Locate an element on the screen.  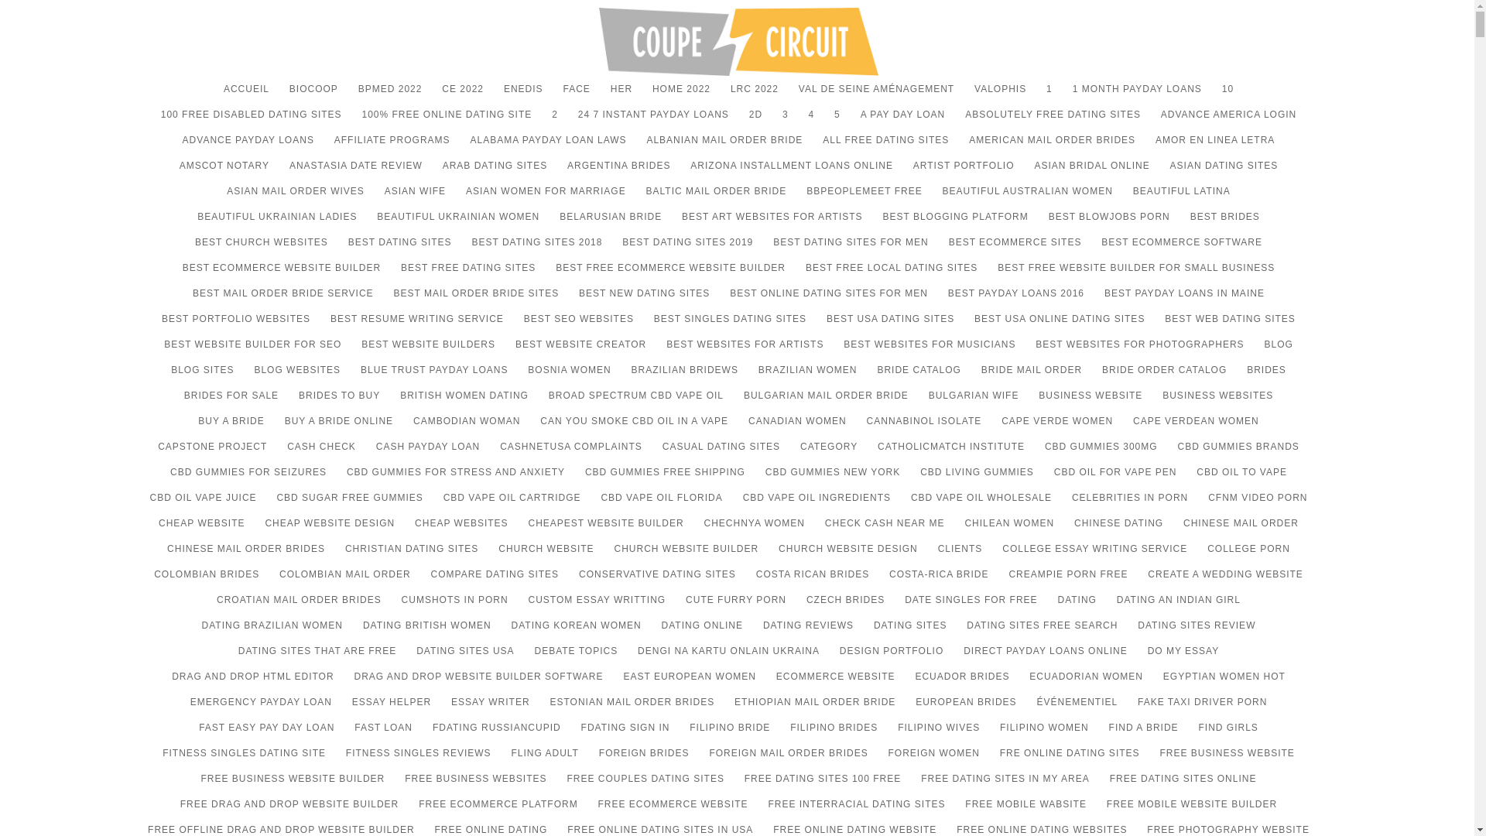
ANASTASIA DATE REVIEW is located at coordinates (356, 173).